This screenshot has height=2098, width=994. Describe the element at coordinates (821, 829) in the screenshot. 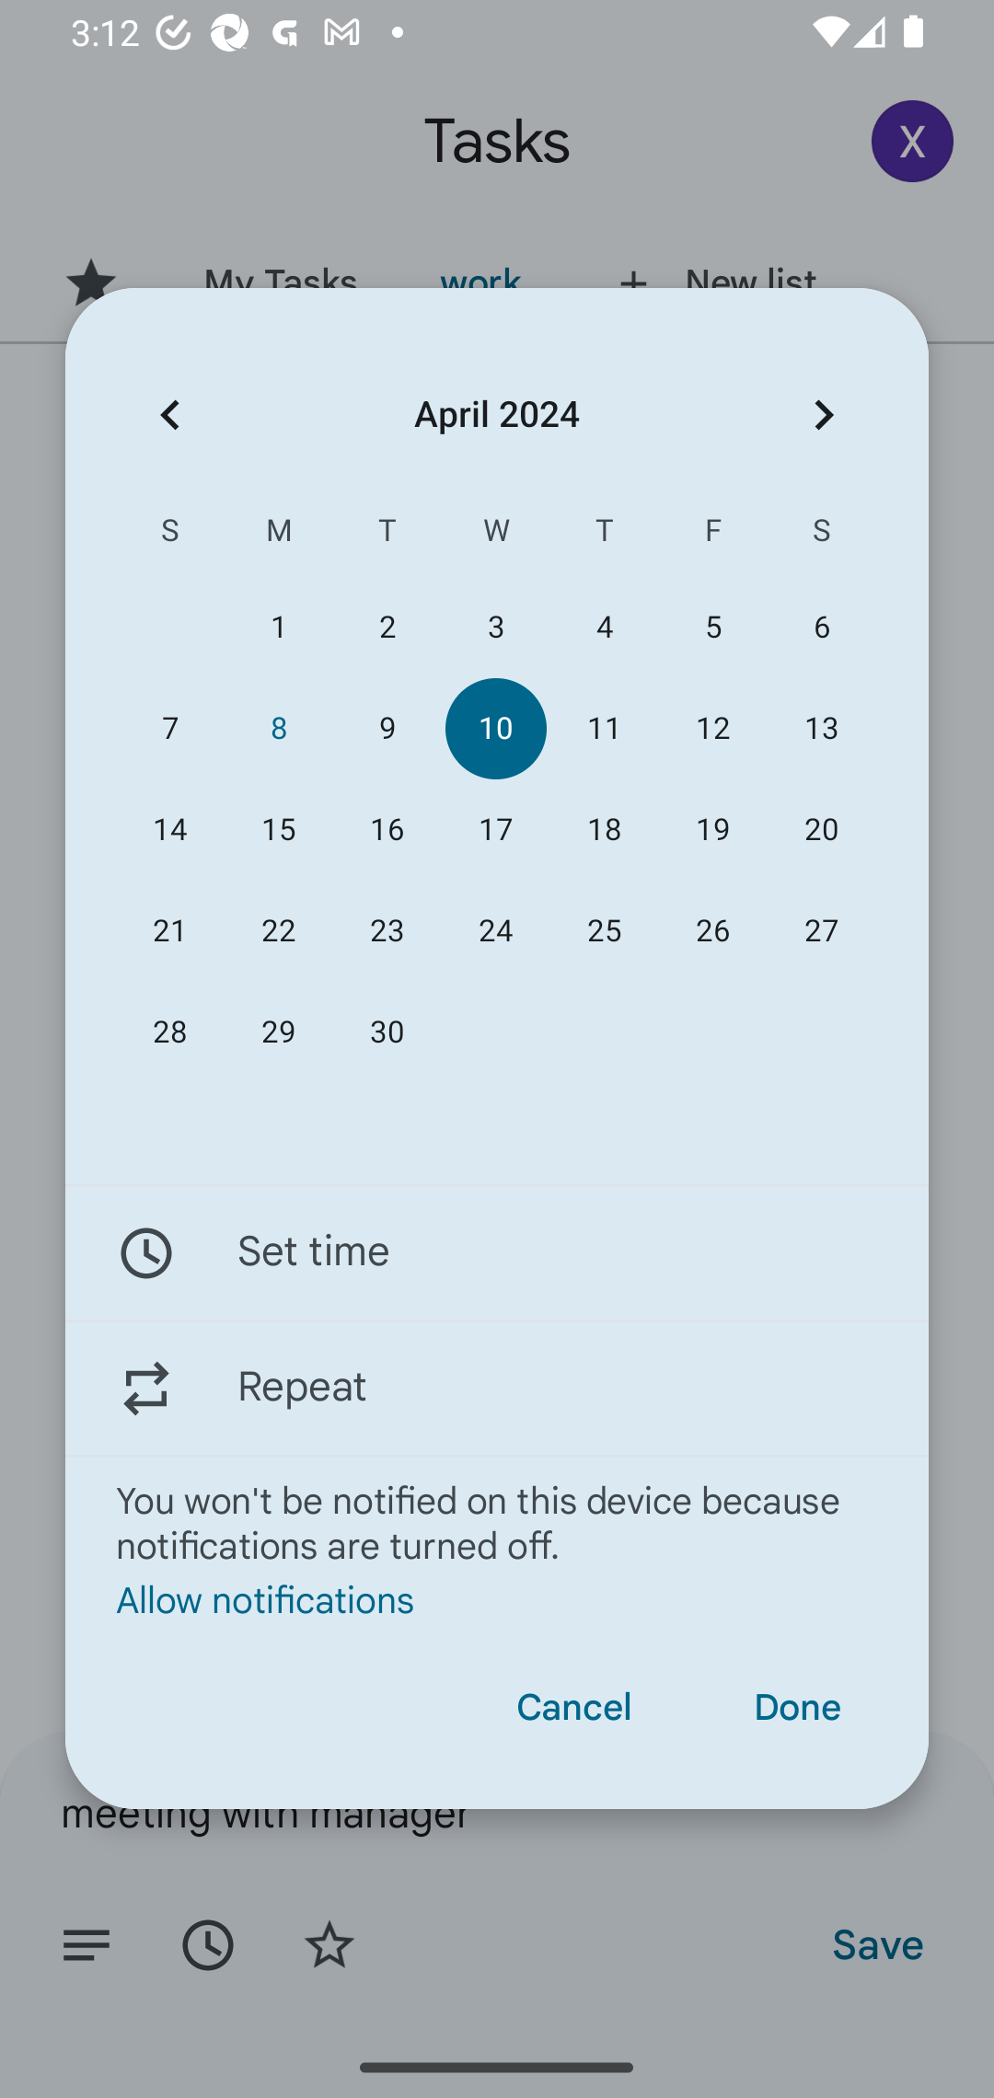

I see `20 20 April 2024` at that location.